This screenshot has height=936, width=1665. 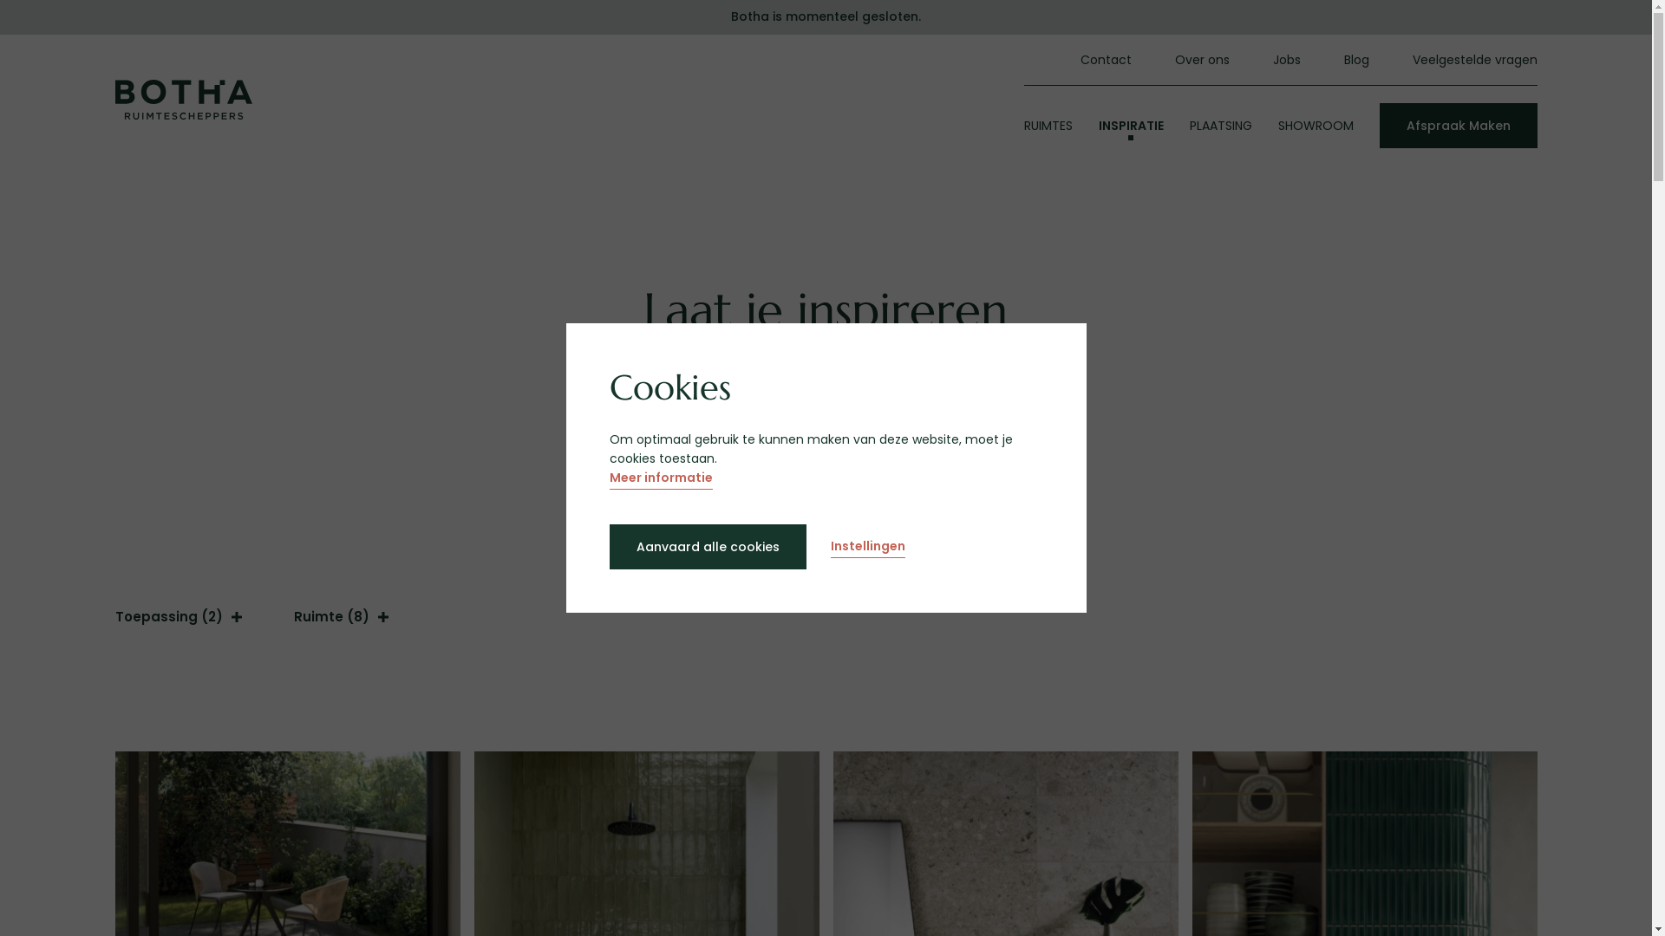 I want to click on SHOWROOM, so click(x=1316, y=126).